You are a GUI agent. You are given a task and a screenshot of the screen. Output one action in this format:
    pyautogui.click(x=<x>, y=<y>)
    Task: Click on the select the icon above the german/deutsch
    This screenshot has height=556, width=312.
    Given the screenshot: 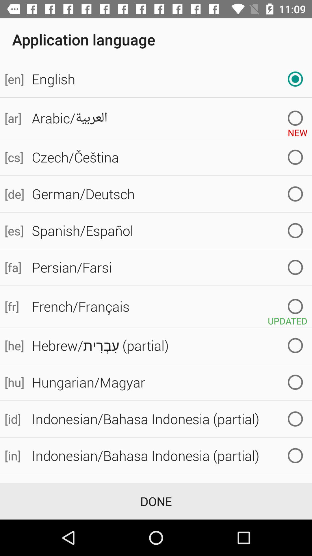 What is the action you would take?
    pyautogui.click(x=14, y=157)
    